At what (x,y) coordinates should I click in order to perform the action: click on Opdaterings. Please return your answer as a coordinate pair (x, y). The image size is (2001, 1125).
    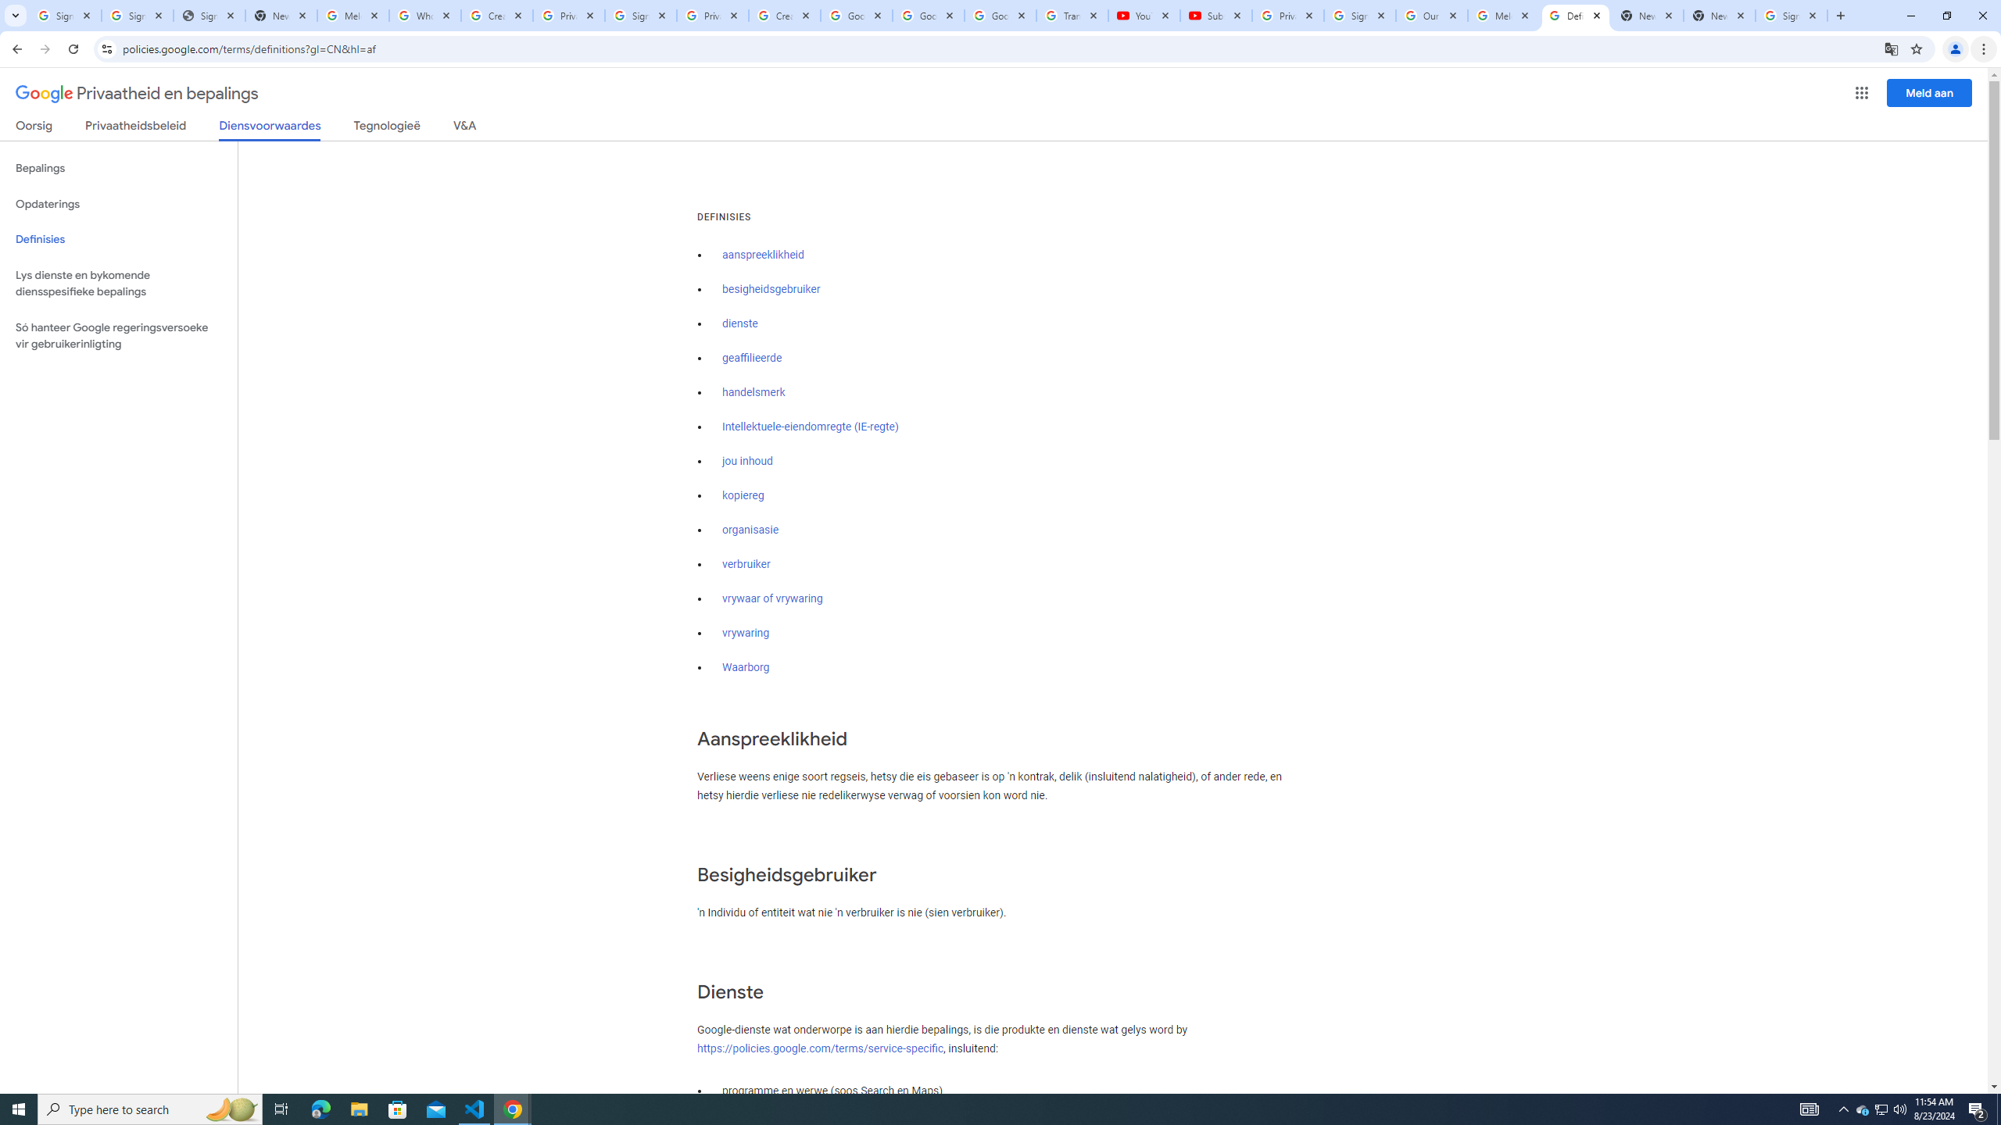
    Looking at the image, I should click on (119, 204).